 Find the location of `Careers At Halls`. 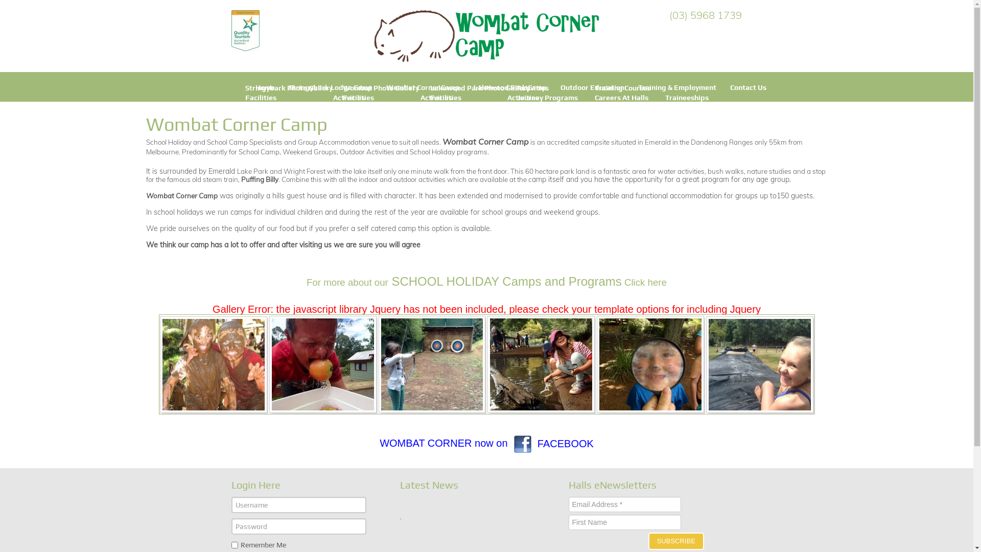

Careers At Halls is located at coordinates (621, 98).